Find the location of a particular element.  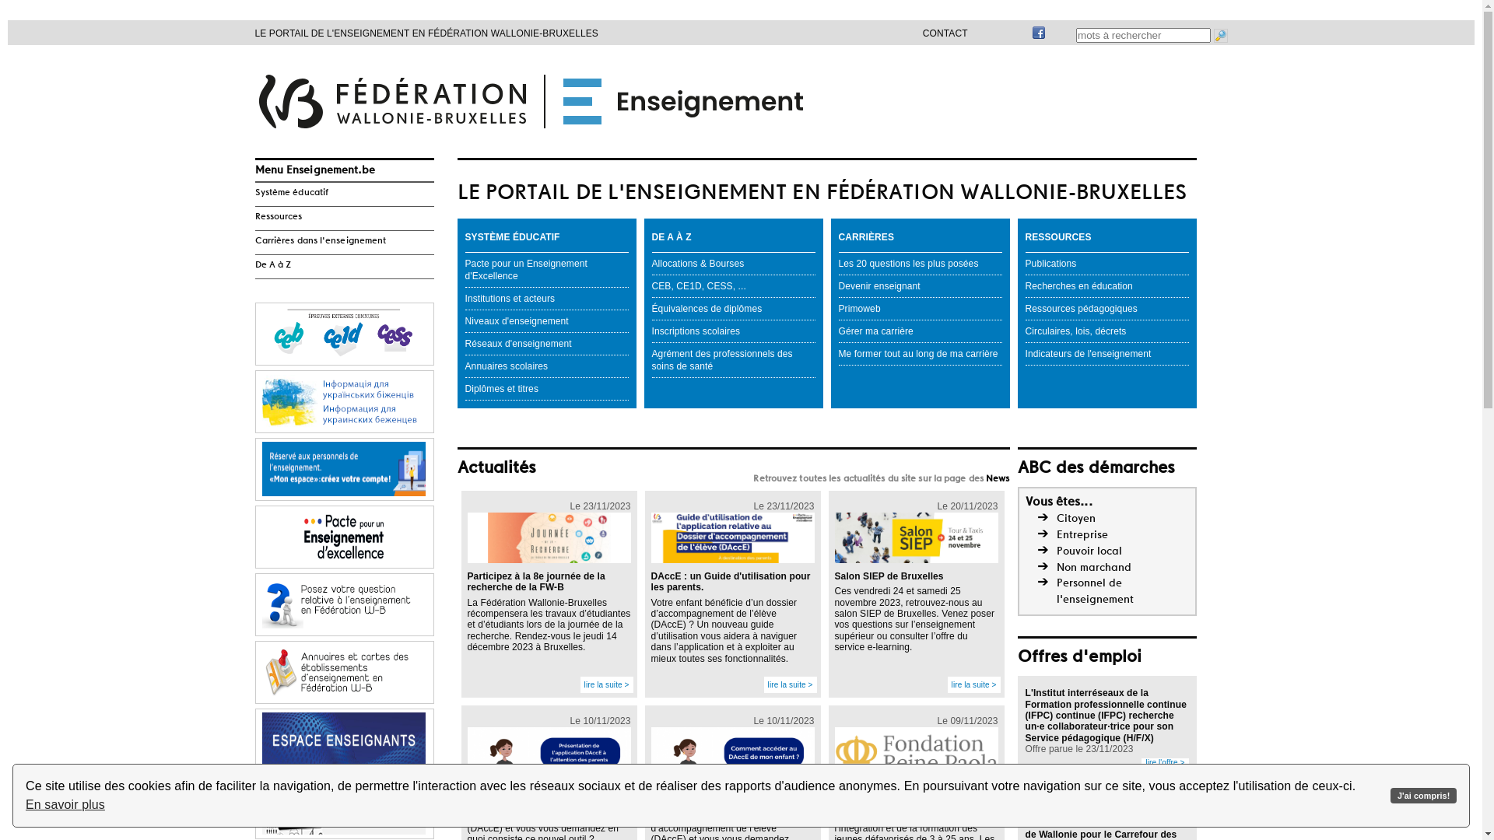

Institutions et acteurs is located at coordinates (547, 299).